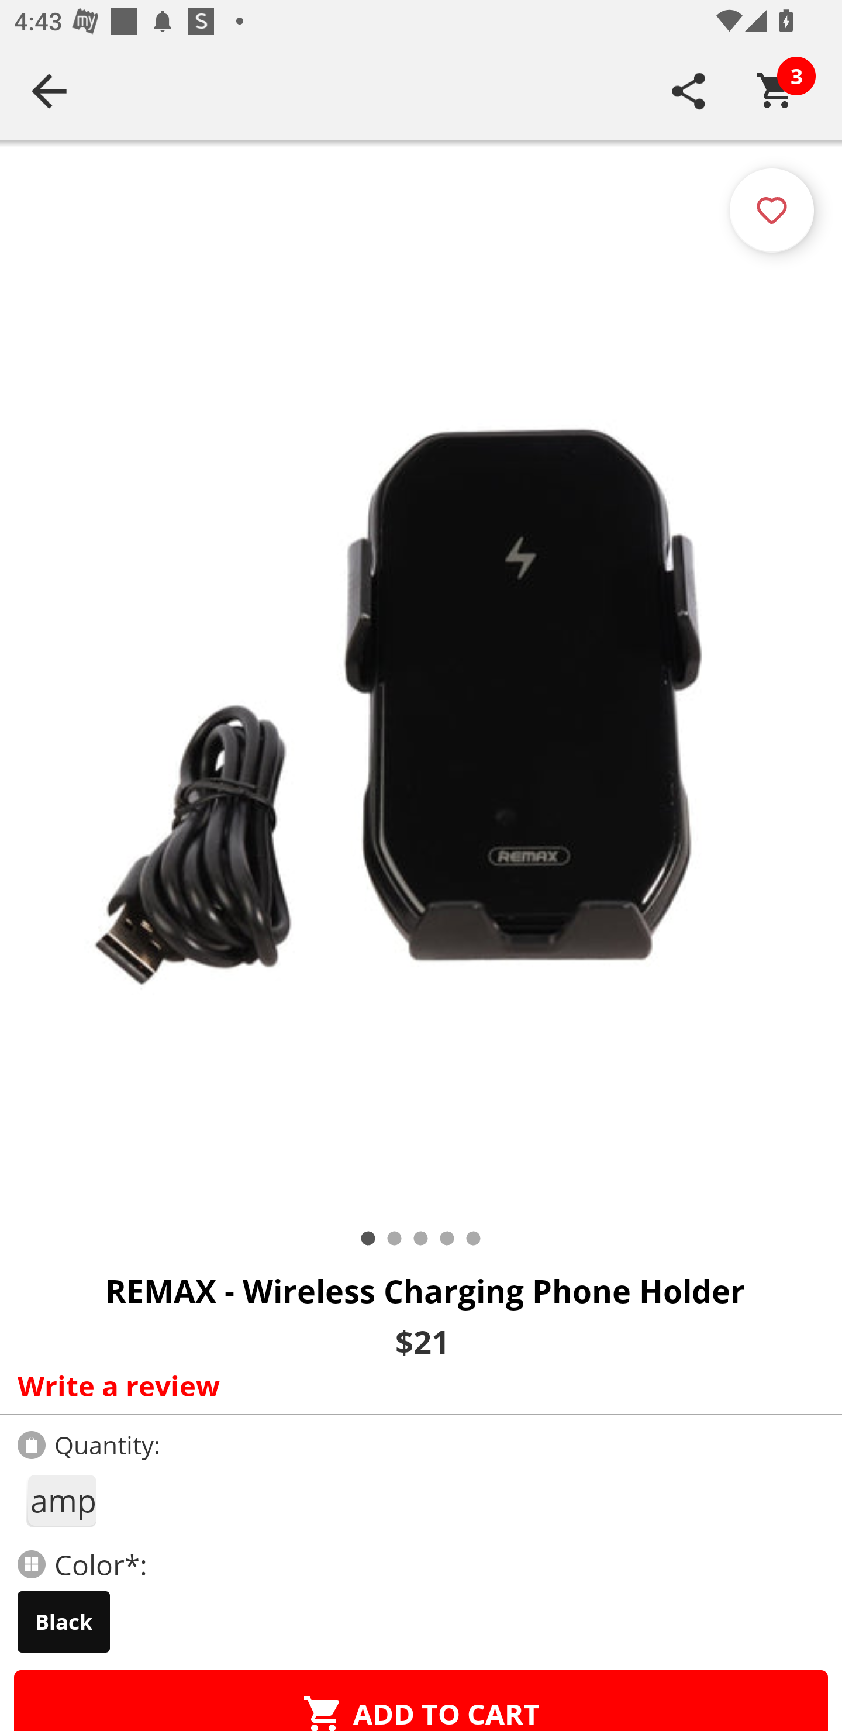  Describe the element at coordinates (49, 91) in the screenshot. I see `Navigate up` at that location.